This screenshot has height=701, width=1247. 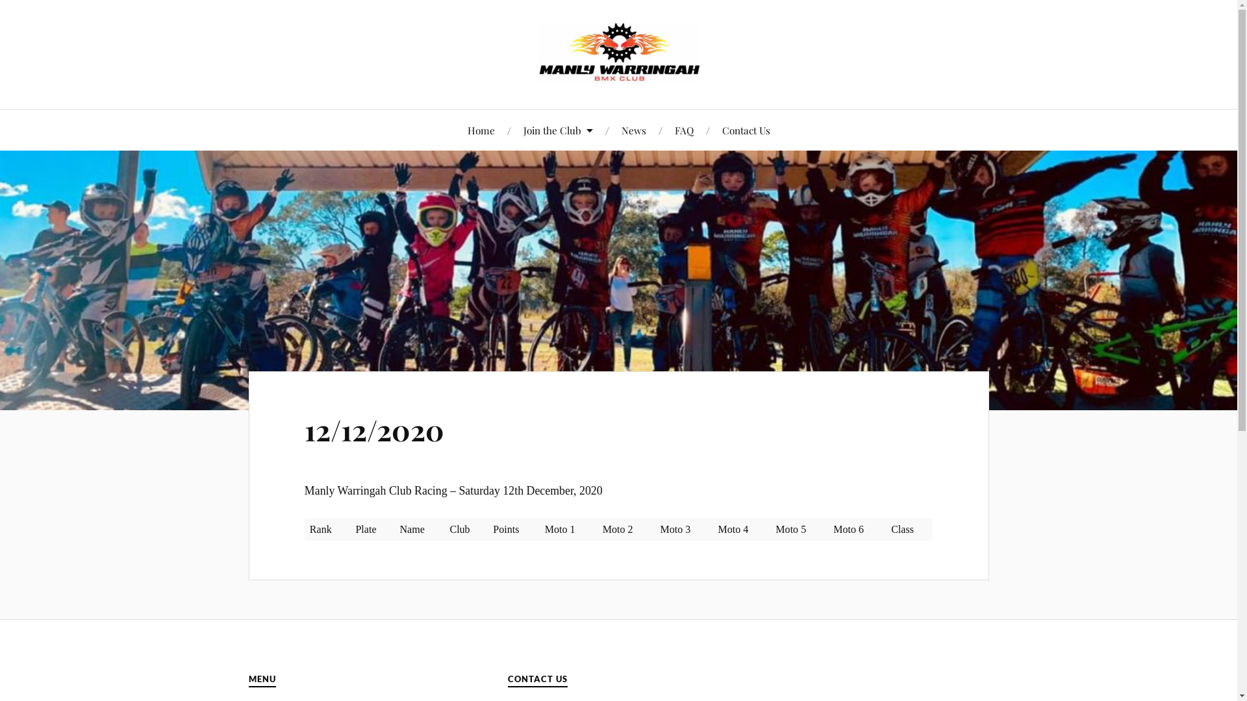 I want to click on Home, so click(x=481, y=130).